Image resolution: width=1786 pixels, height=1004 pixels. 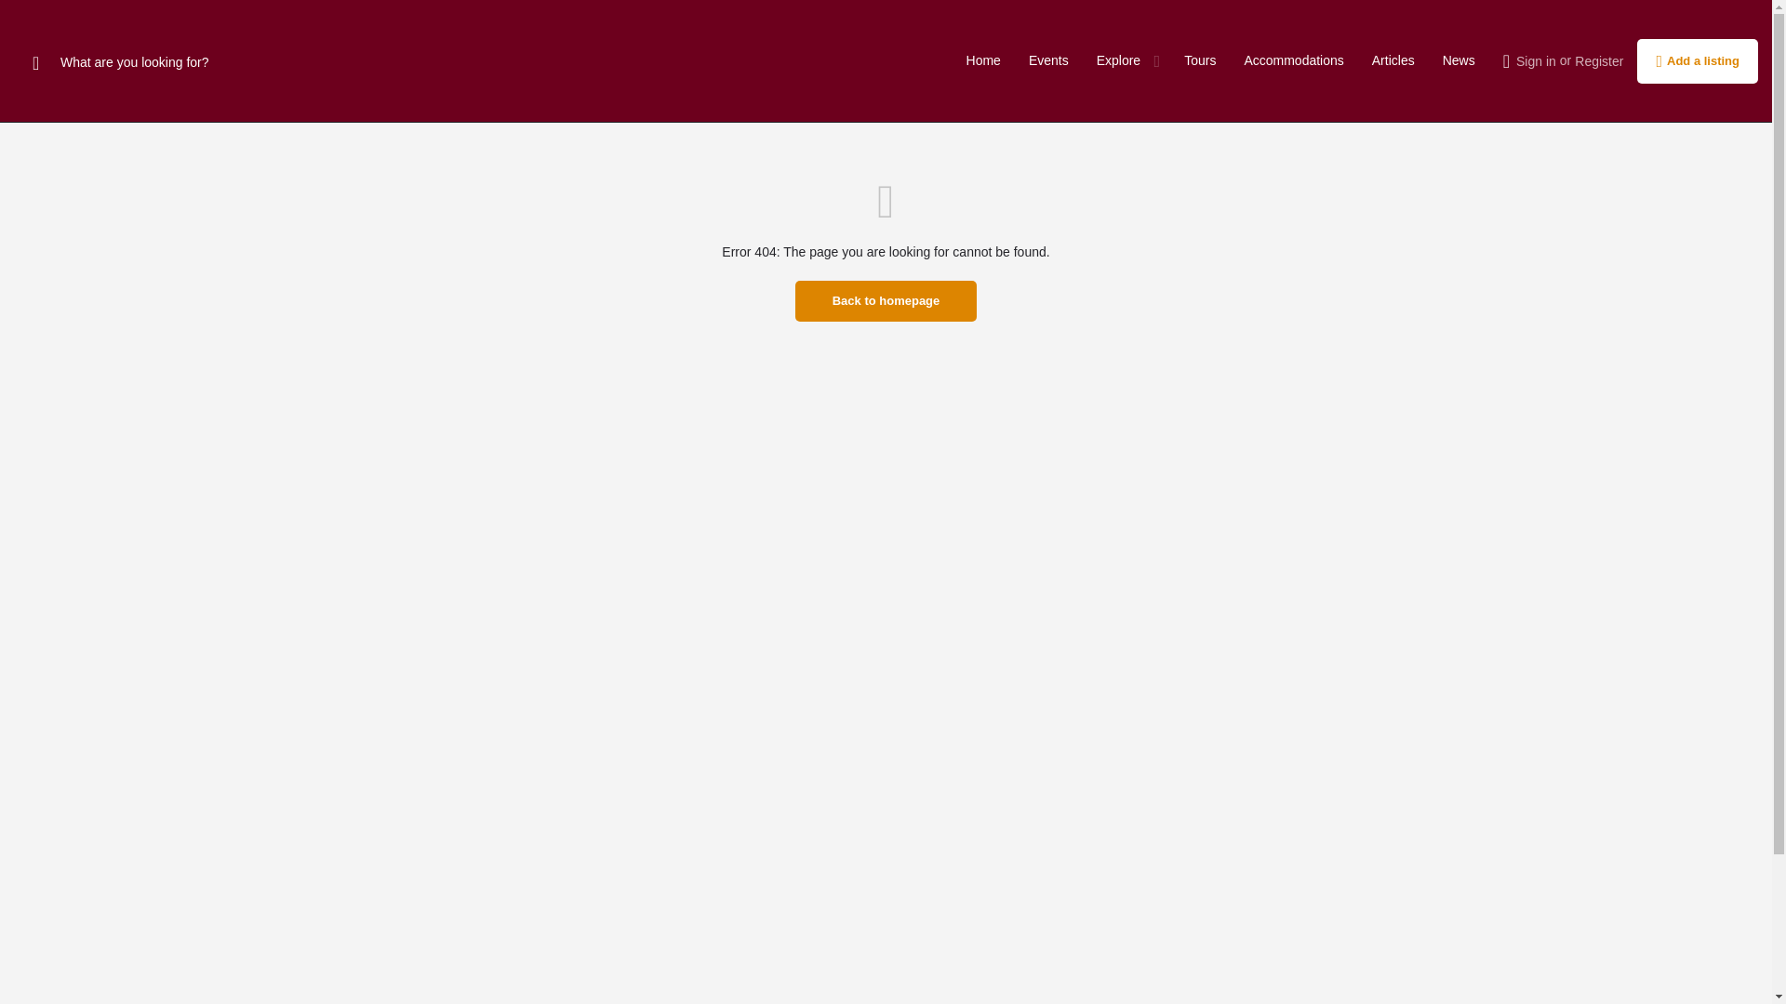 What do you see at coordinates (1536, 61) in the screenshot?
I see `Sign in` at bounding box center [1536, 61].